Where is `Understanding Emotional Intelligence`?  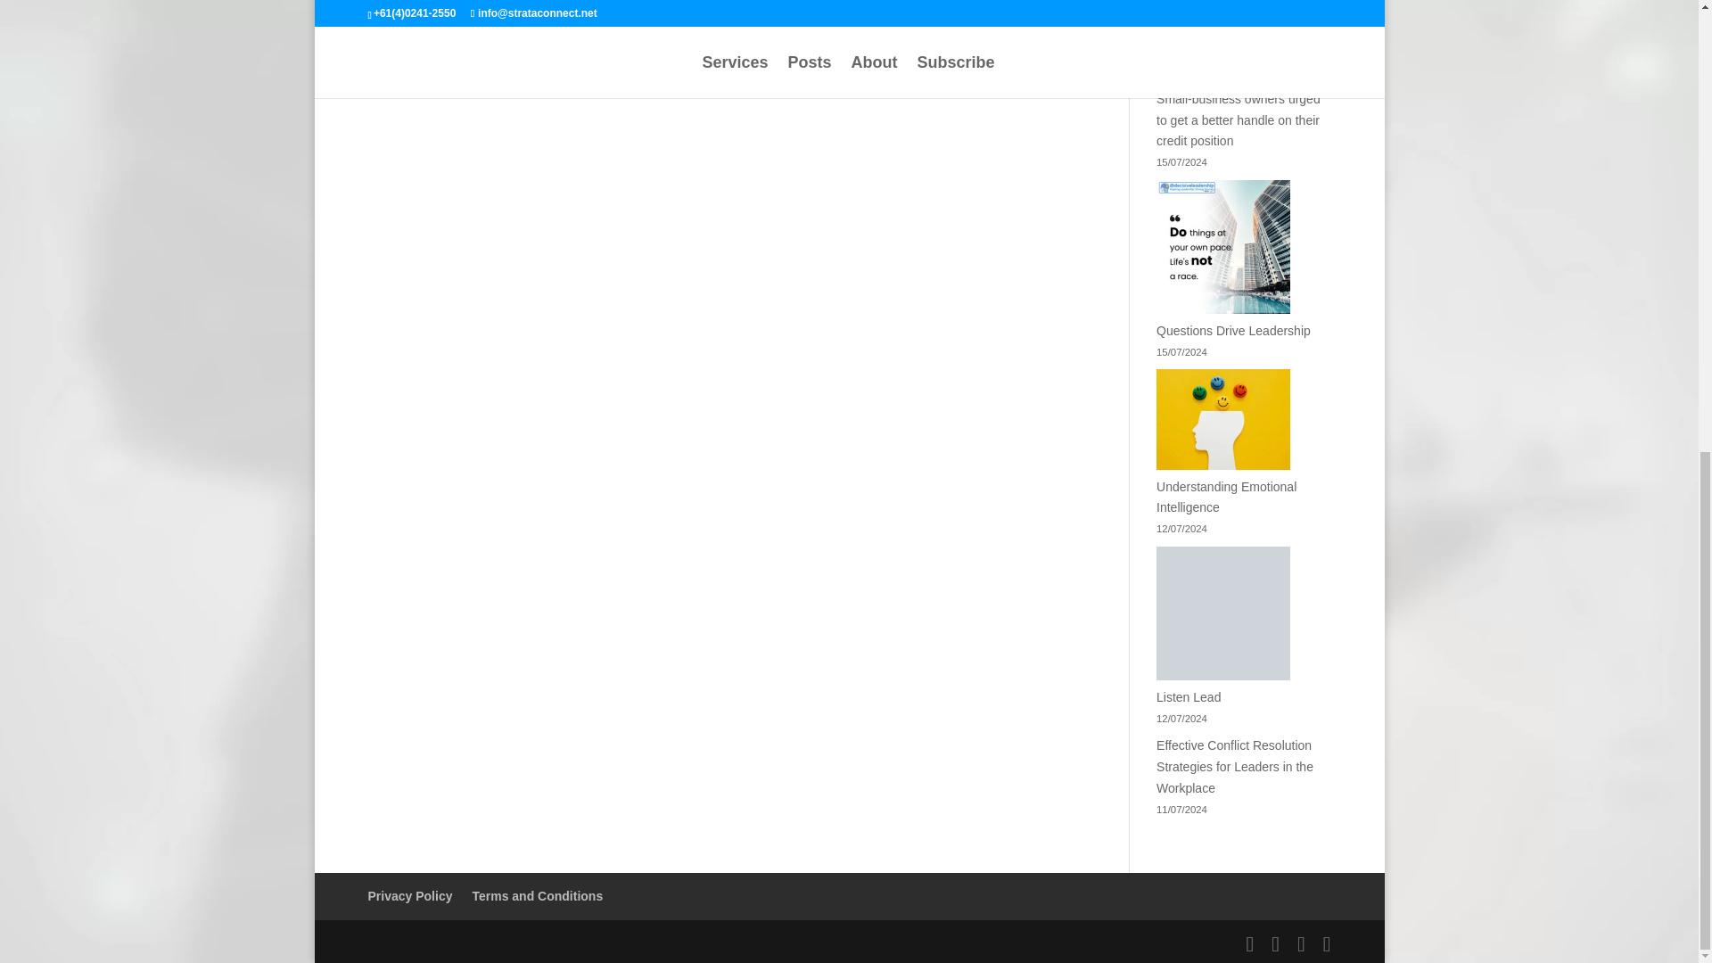 Understanding Emotional Intelligence is located at coordinates (1226, 497).